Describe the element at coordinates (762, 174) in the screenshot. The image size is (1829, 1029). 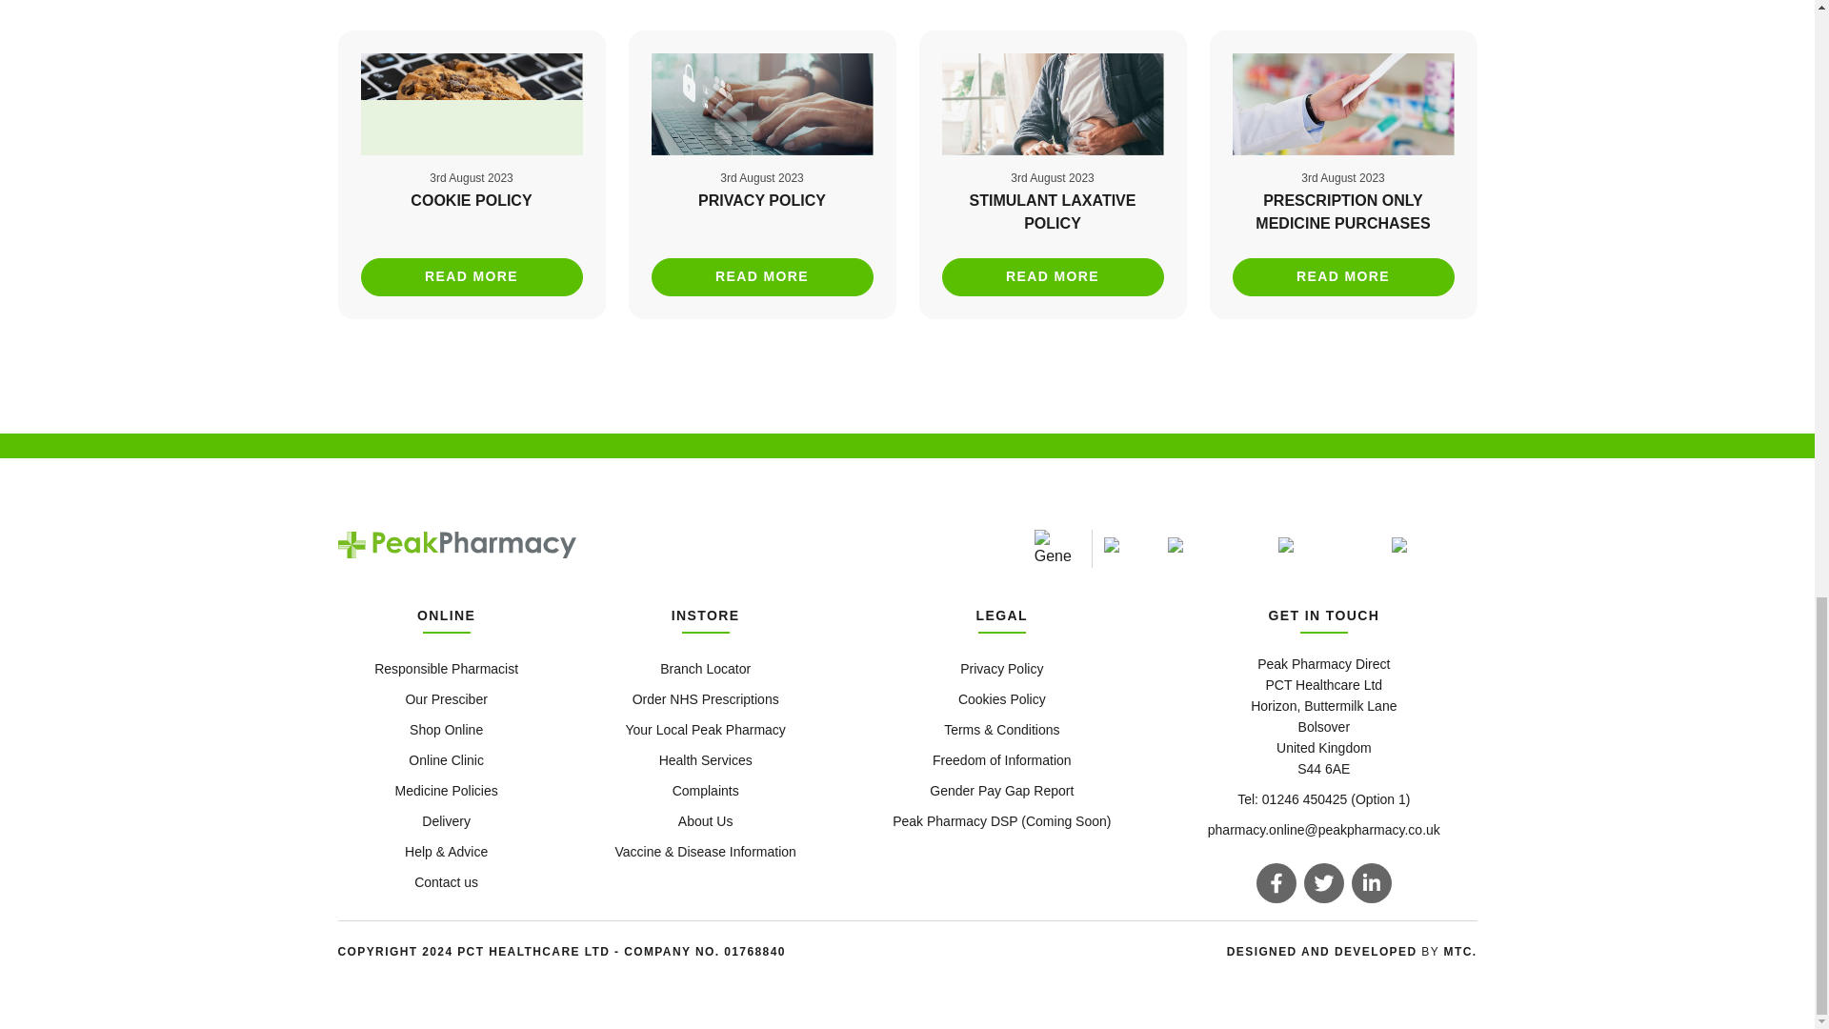
I see `Privacy Policy` at that location.